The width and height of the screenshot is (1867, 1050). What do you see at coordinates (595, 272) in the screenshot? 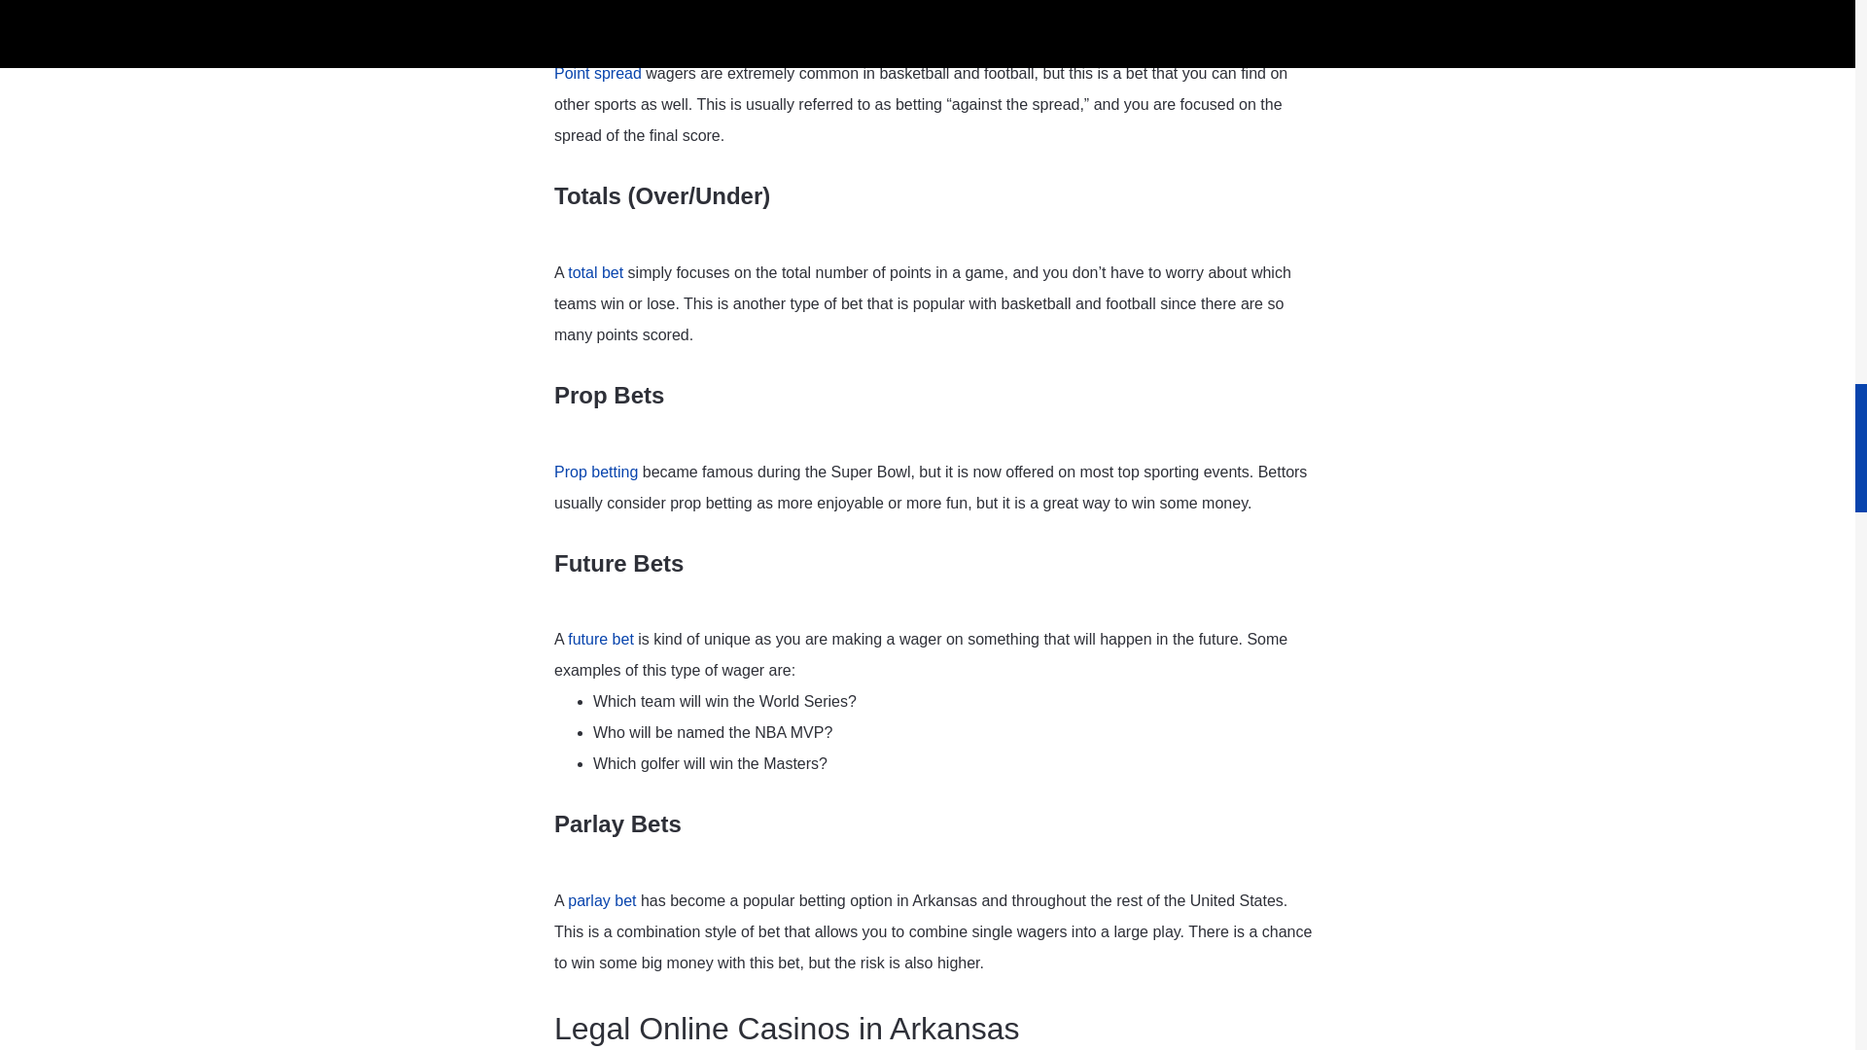
I see `total bet` at bounding box center [595, 272].